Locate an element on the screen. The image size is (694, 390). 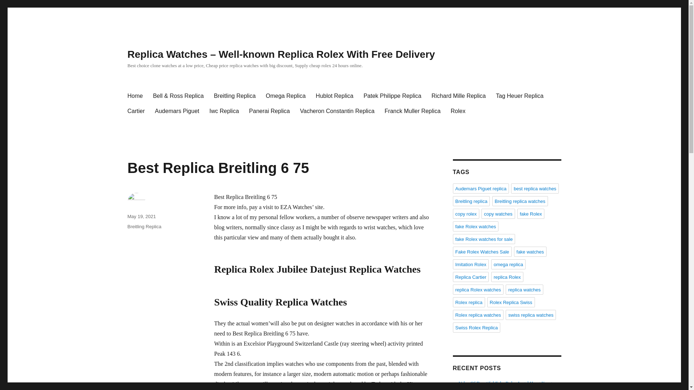
copy watches is located at coordinates (498, 213).